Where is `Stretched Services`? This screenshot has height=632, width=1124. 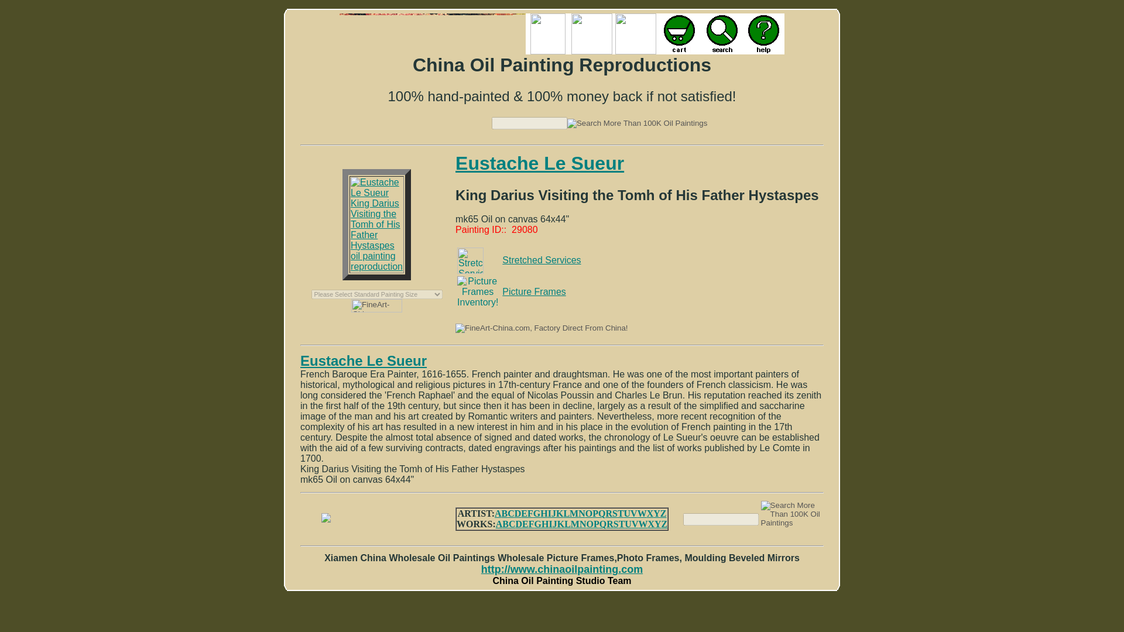
Stretched Services is located at coordinates (542, 260).